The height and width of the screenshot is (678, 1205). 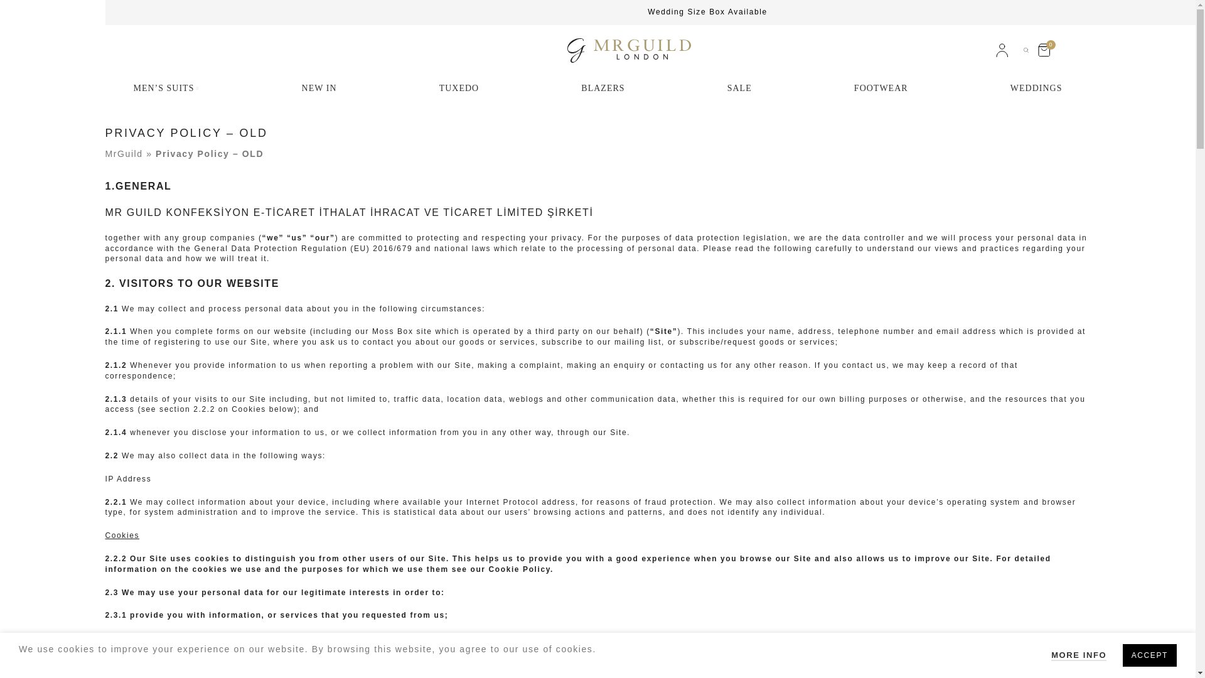 I want to click on Shopping cart, so click(x=1044, y=50).